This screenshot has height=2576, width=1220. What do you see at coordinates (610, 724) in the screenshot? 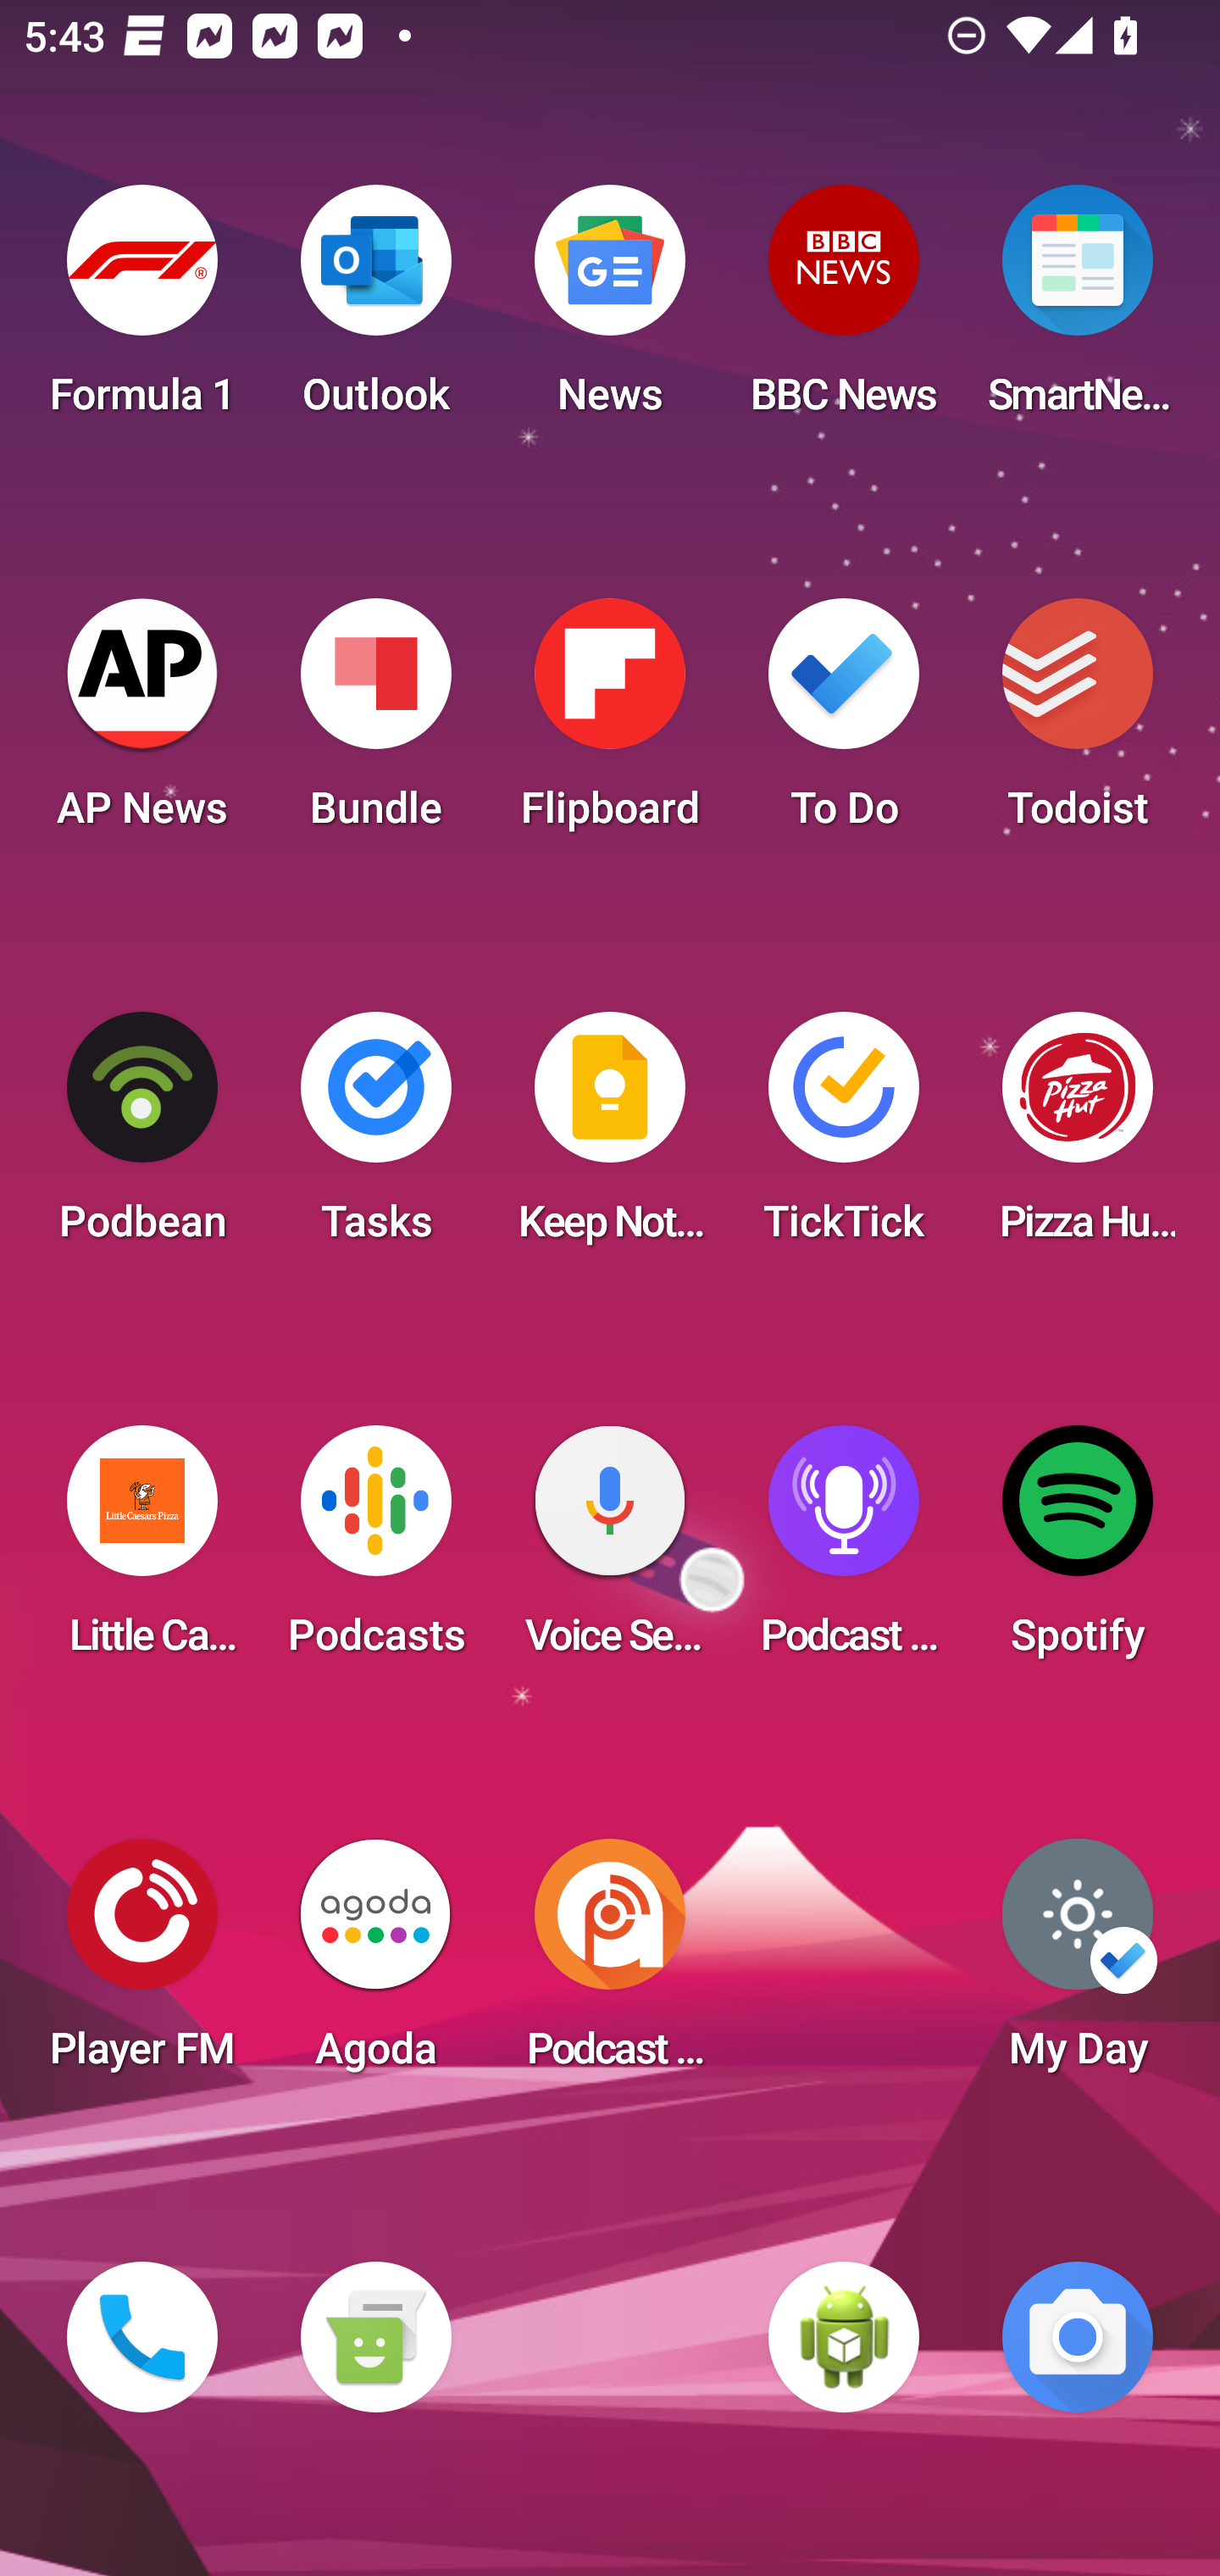
I see `Flipboard` at bounding box center [610, 724].